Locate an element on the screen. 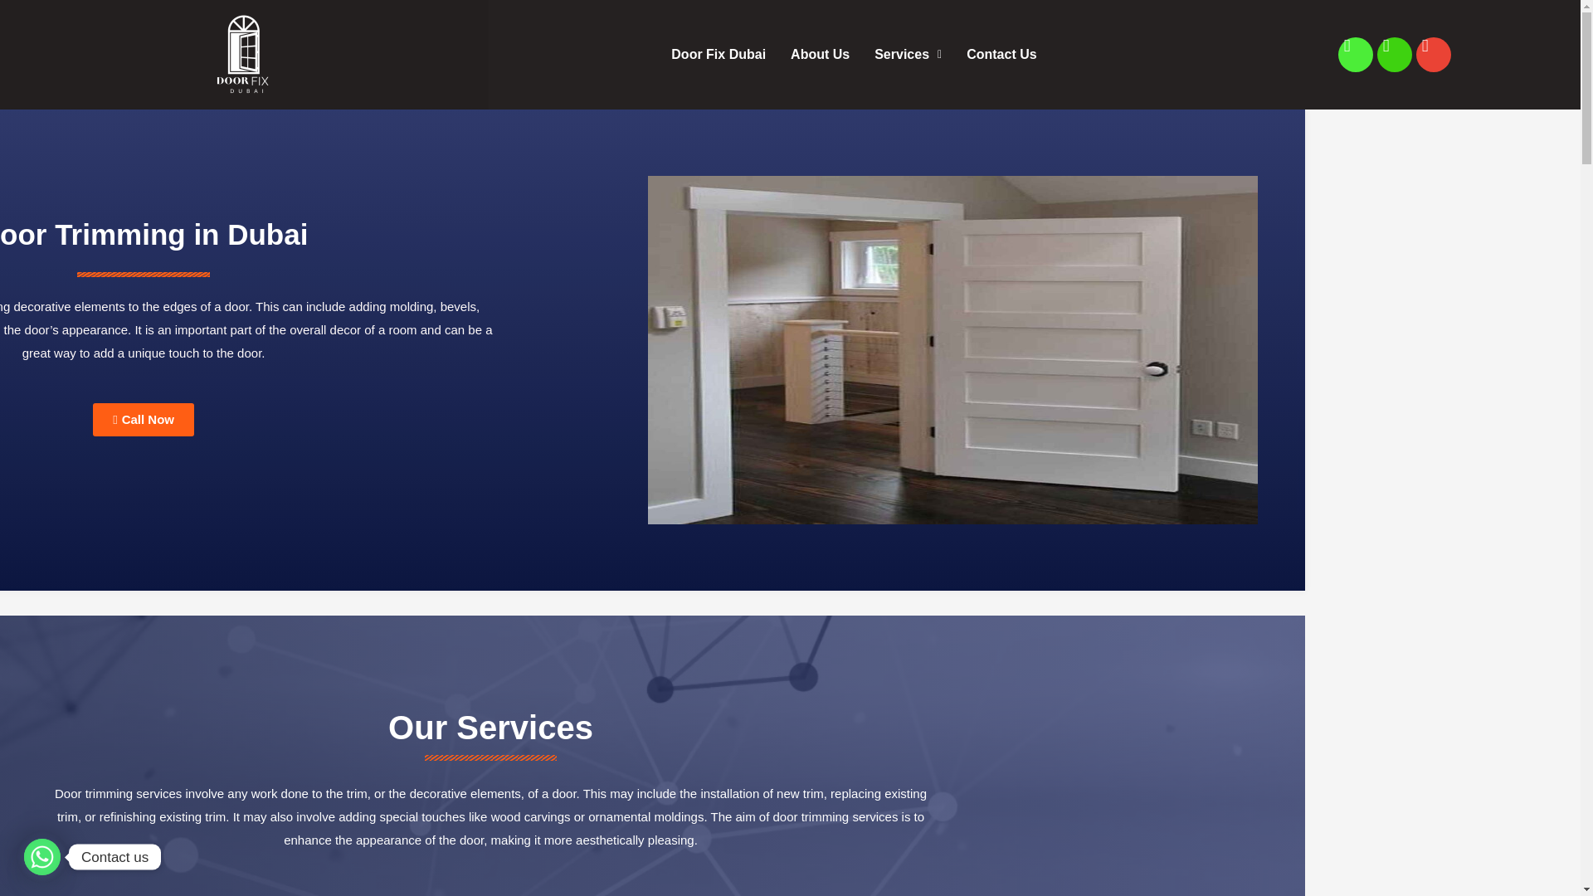  doorfixdubai2 is located at coordinates (243, 55).